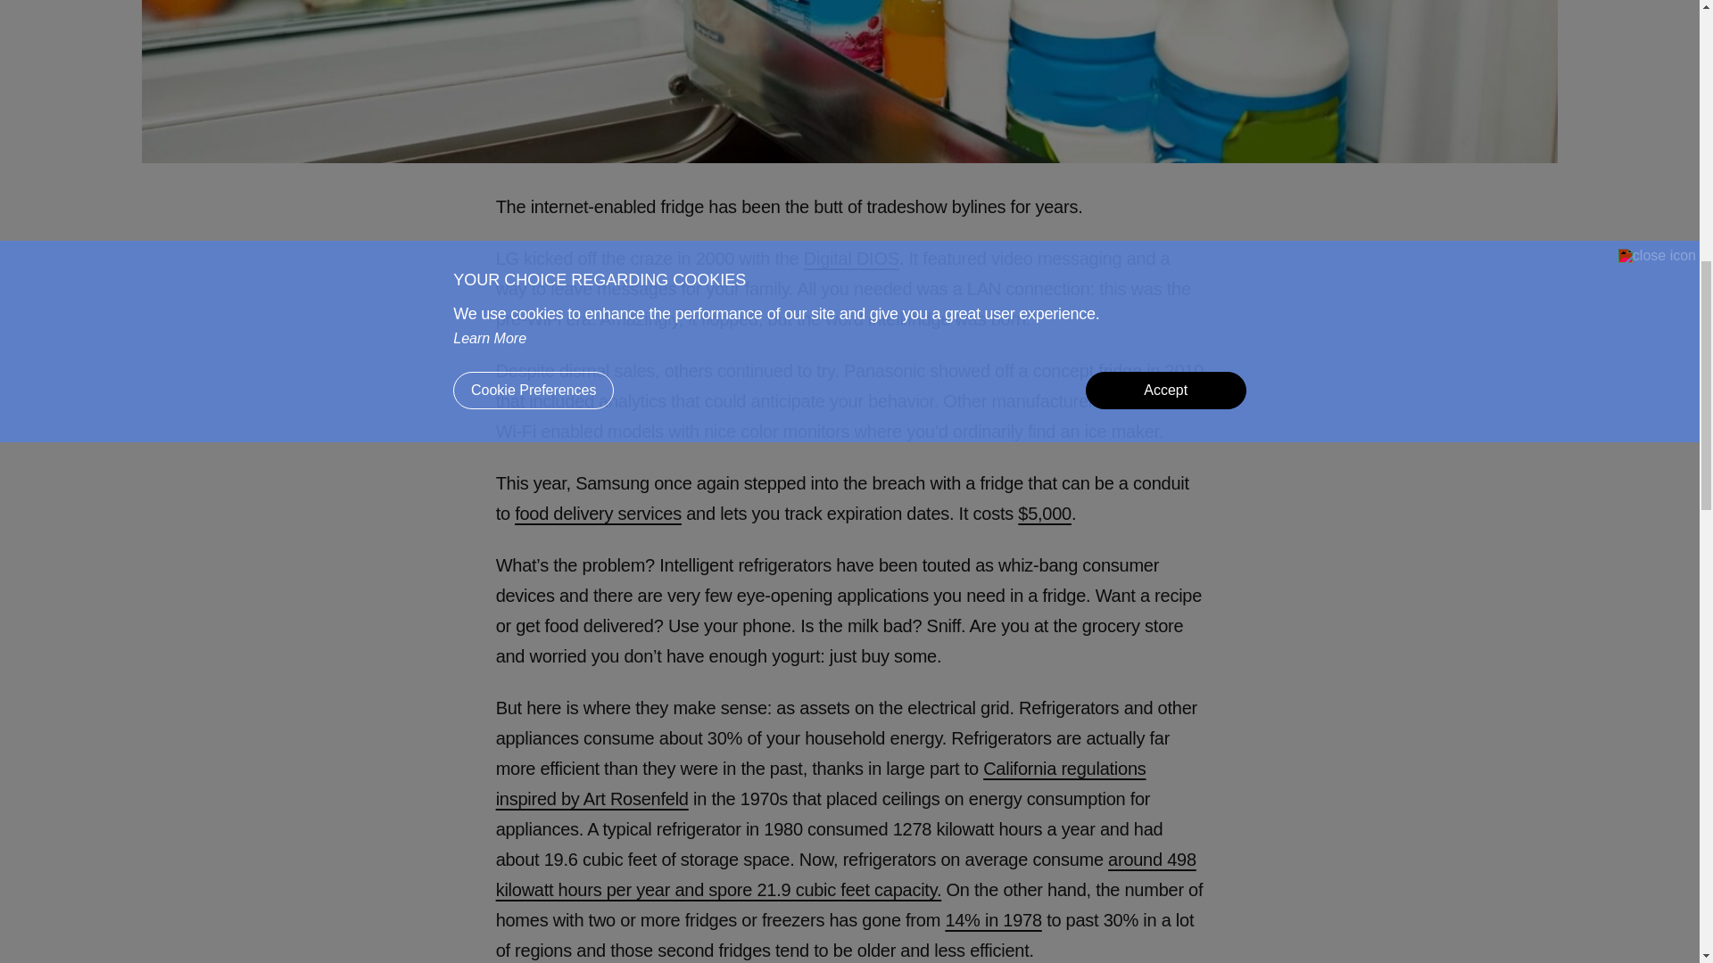 The height and width of the screenshot is (963, 1713). What do you see at coordinates (598, 514) in the screenshot?
I see `food delivery services` at bounding box center [598, 514].